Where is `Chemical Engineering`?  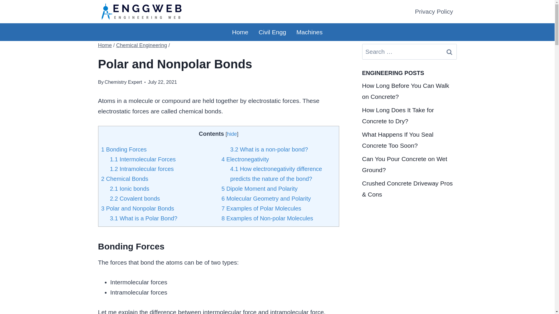 Chemical Engineering is located at coordinates (141, 45).